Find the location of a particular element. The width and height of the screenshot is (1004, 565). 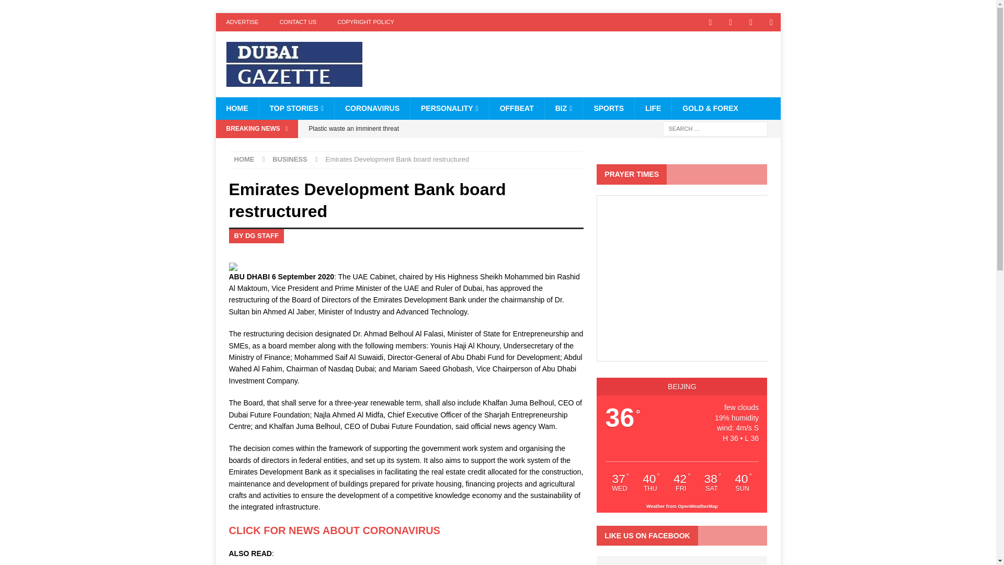

ADVERTISE is located at coordinates (242, 22).